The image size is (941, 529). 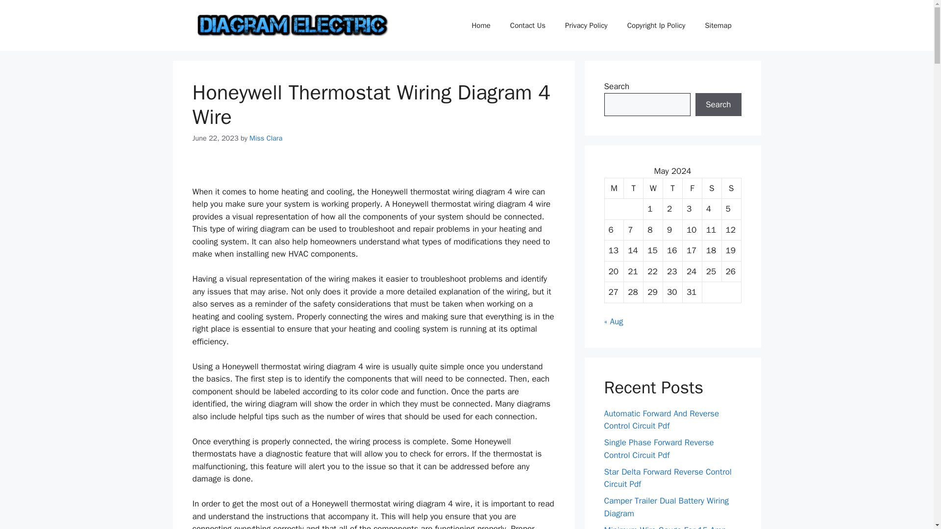 What do you see at coordinates (665, 527) in the screenshot?
I see `Minimum Wire Gauge For 15 Amp Circuit` at bounding box center [665, 527].